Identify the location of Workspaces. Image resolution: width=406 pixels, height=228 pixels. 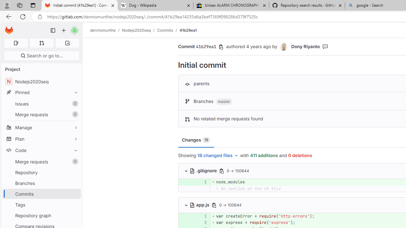
(19, 5).